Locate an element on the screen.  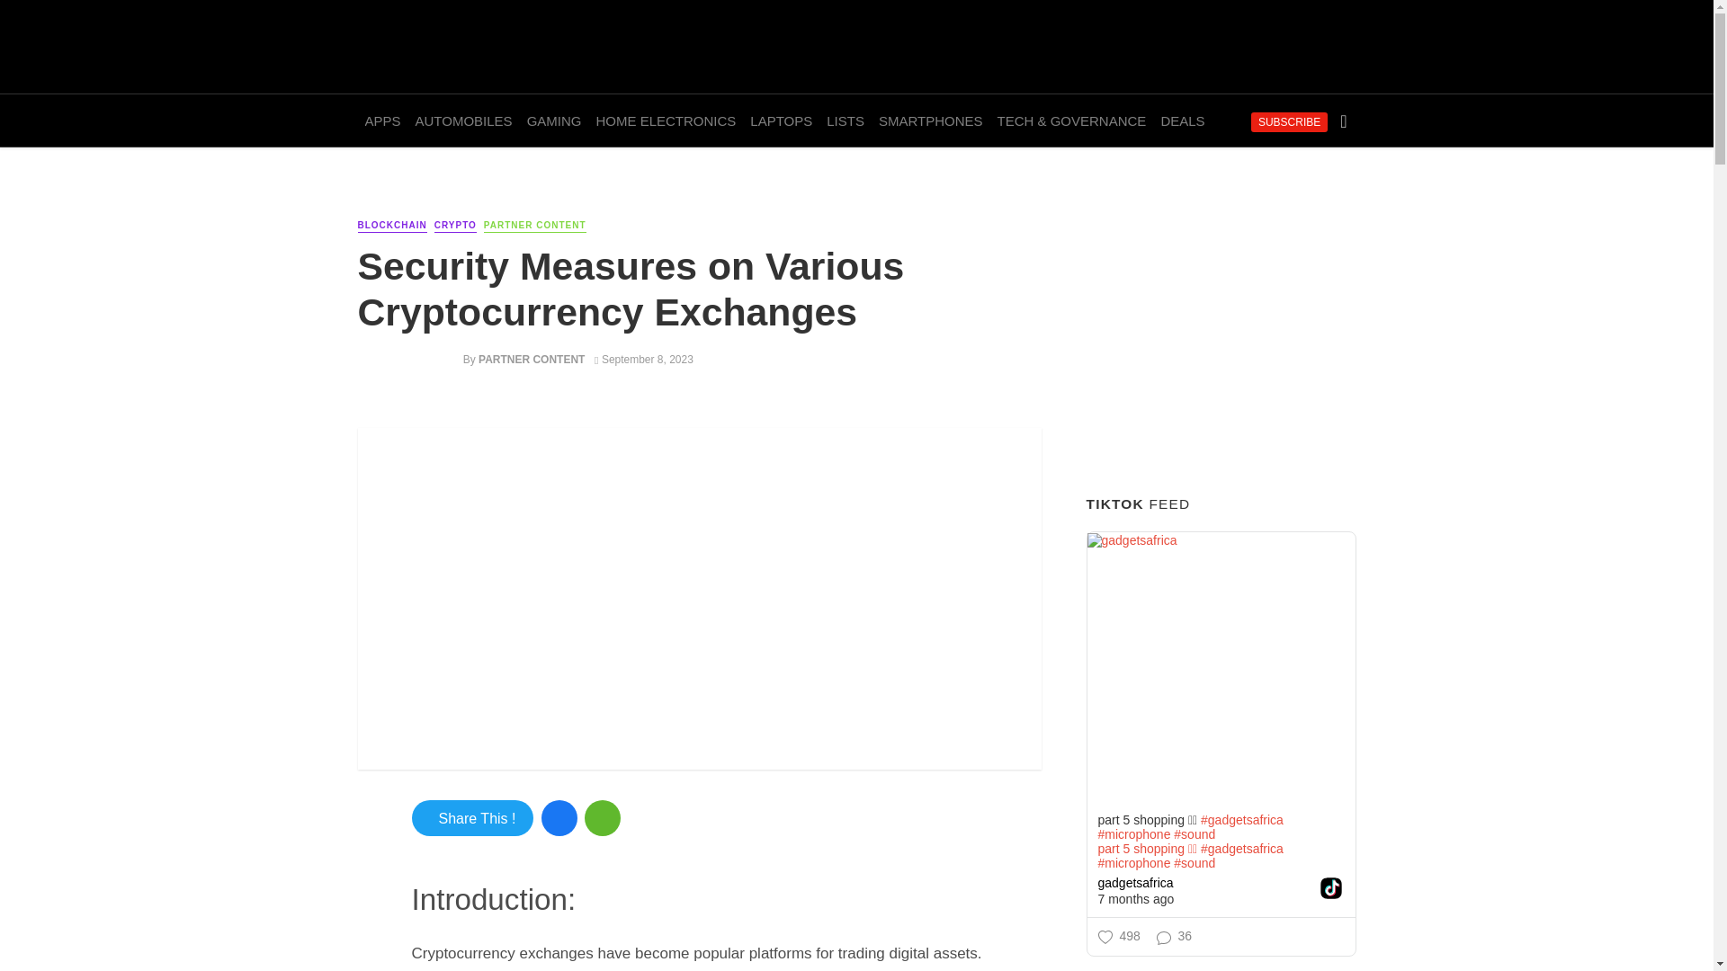
SMARTPHONES is located at coordinates (930, 120).